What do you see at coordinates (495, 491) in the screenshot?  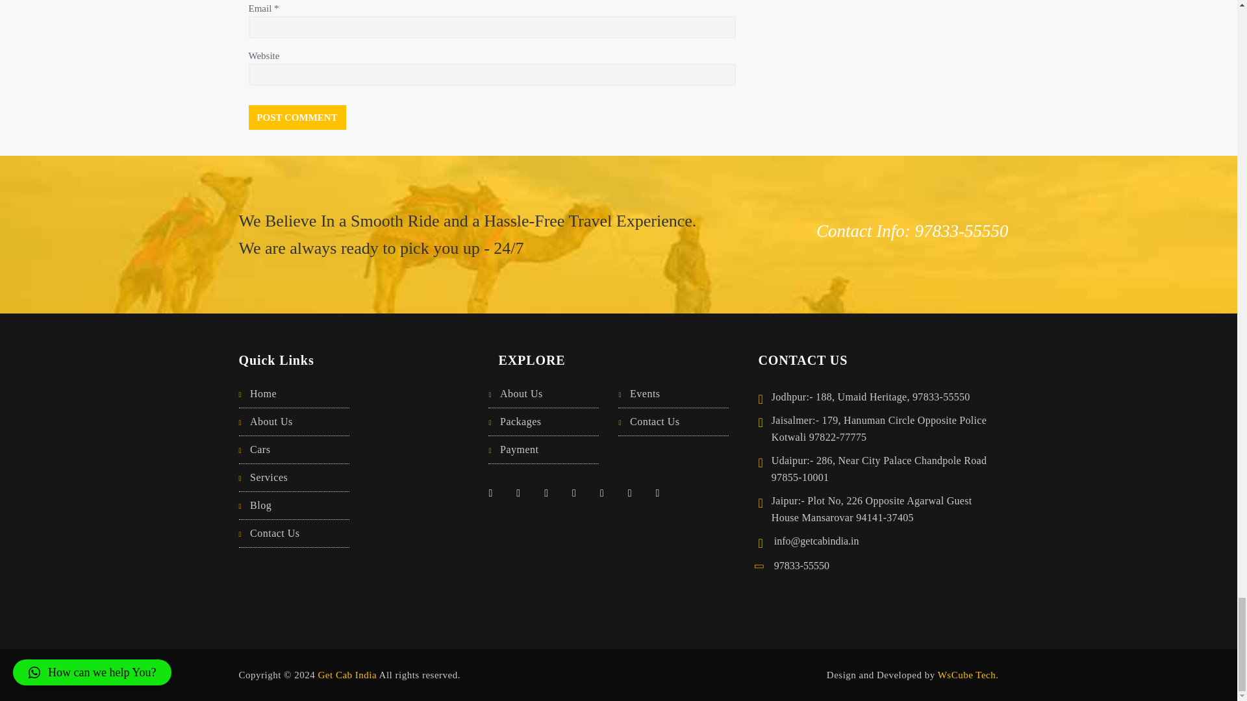 I see `facebook` at bounding box center [495, 491].